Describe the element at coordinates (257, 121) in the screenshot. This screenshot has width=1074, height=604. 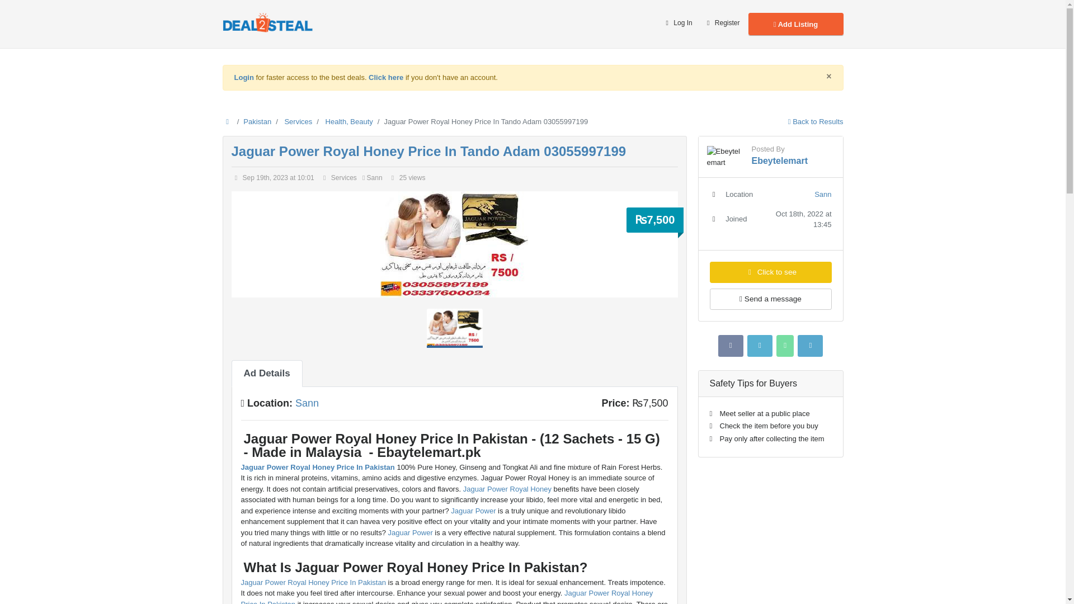
I see `Pakistan` at that location.